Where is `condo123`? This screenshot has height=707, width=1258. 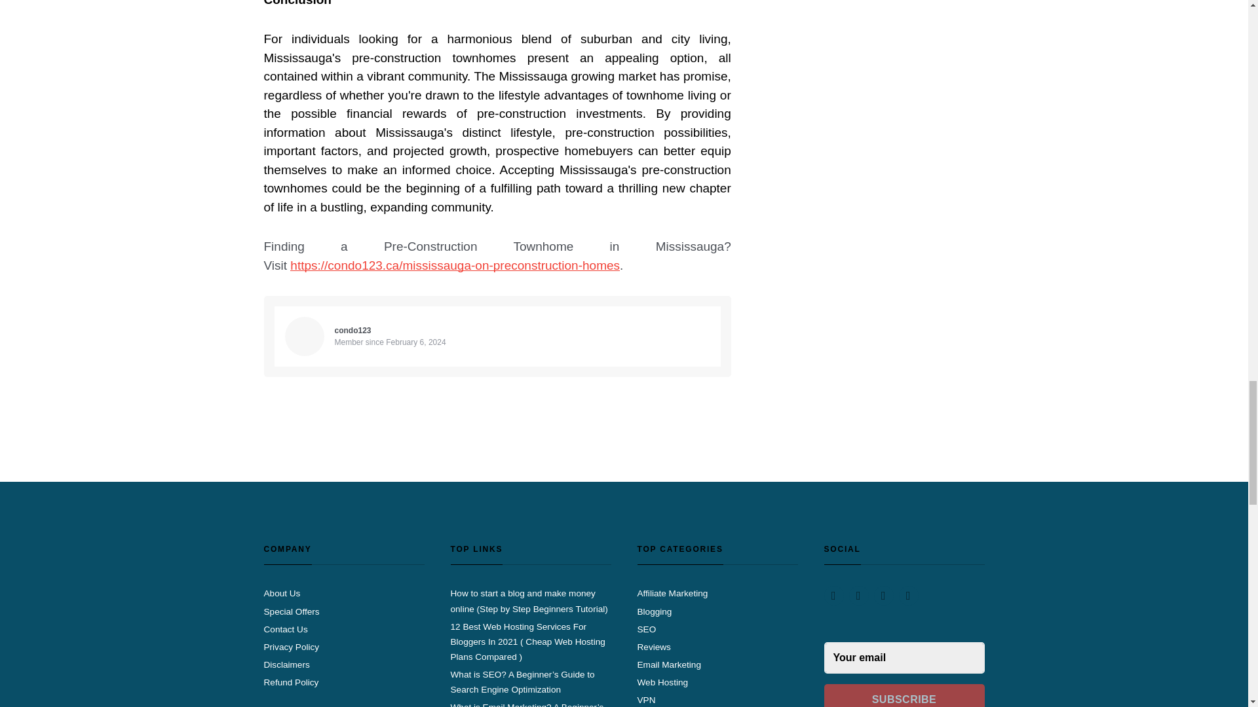
condo123 is located at coordinates (353, 330).